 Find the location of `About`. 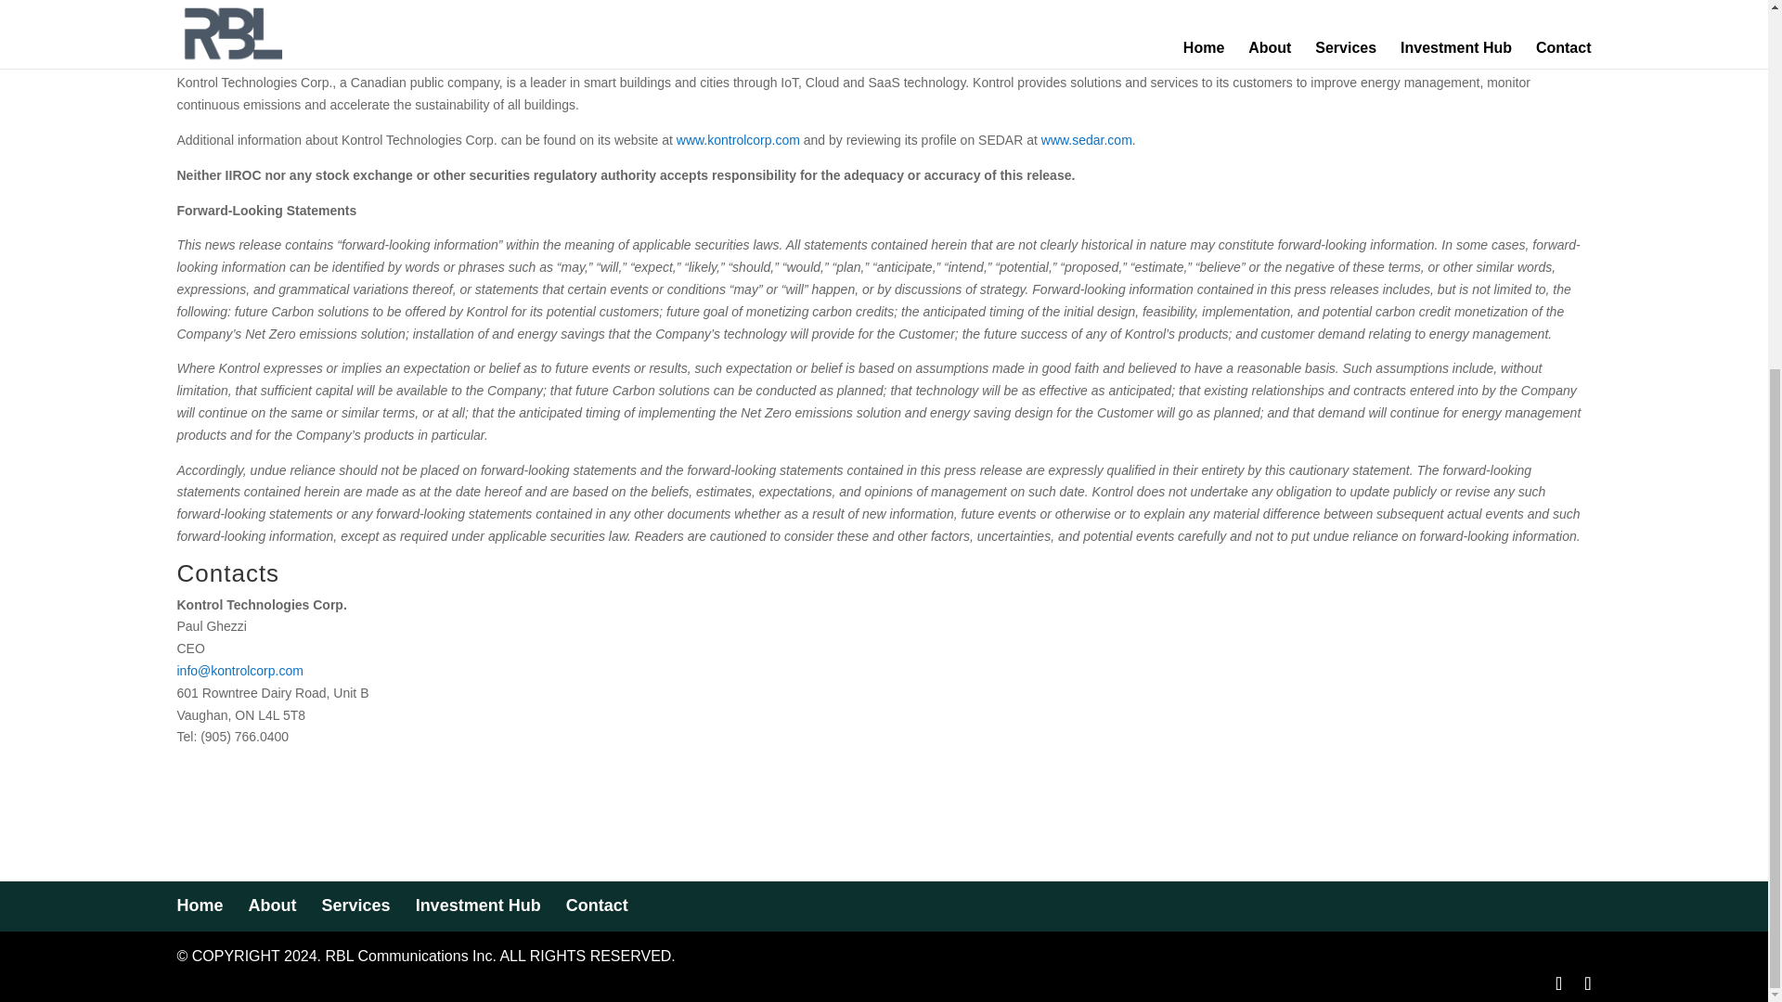

About is located at coordinates (273, 892).